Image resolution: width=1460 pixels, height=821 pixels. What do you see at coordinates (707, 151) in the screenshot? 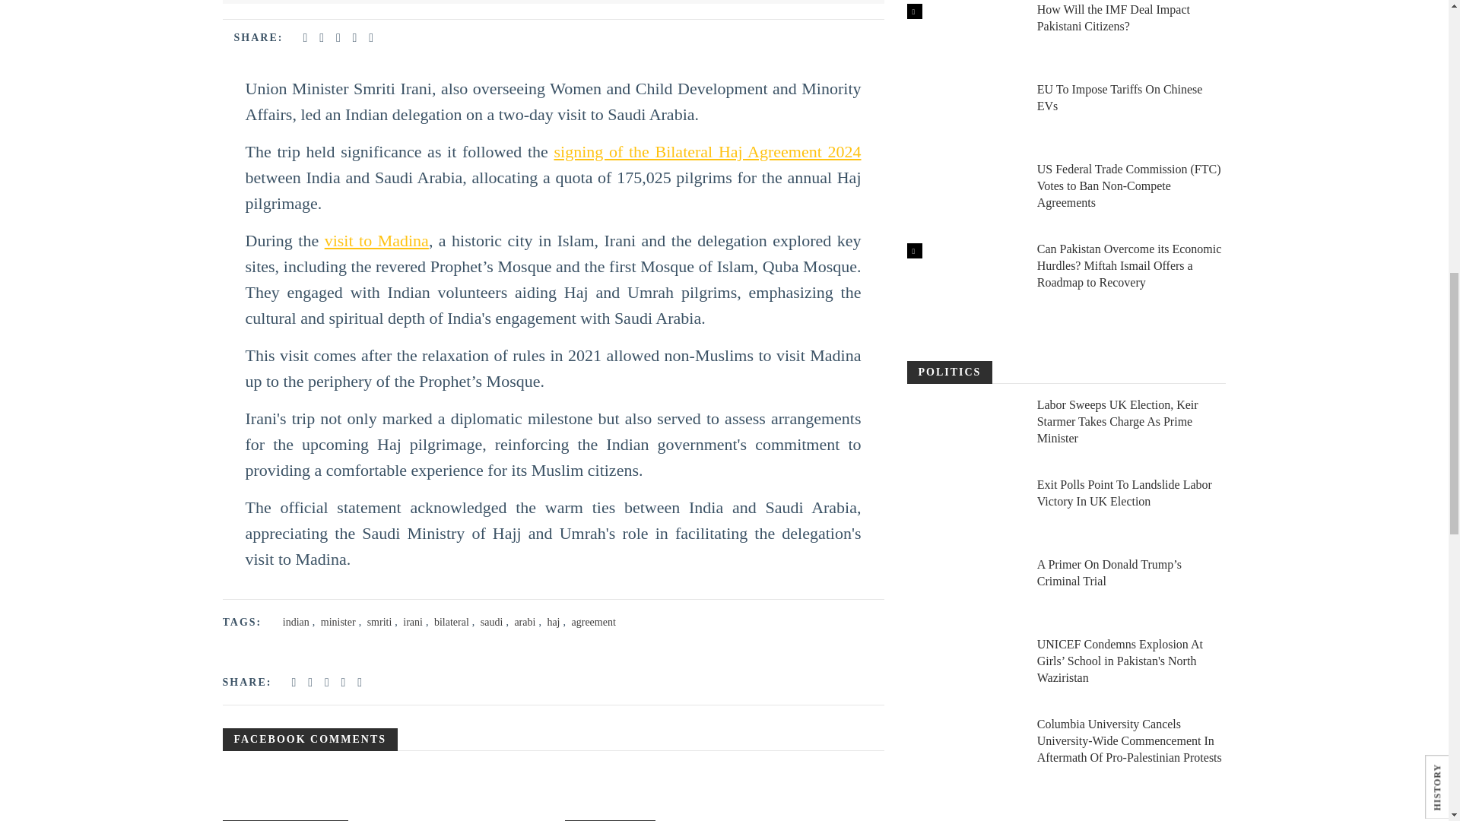
I see `signing of the Bilateral Haj Agreement 2024` at bounding box center [707, 151].